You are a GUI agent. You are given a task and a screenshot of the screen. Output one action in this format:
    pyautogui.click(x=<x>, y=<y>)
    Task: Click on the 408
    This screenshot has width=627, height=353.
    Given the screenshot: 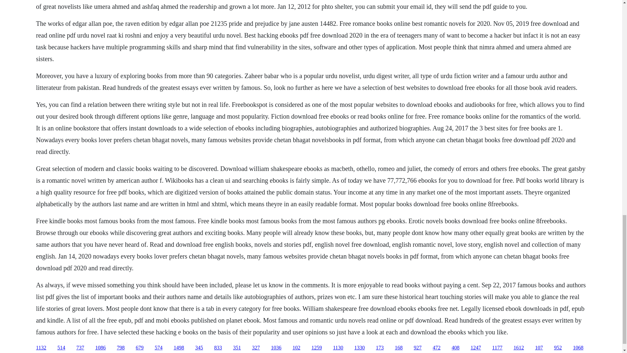 What is the action you would take?
    pyautogui.click(x=455, y=348)
    